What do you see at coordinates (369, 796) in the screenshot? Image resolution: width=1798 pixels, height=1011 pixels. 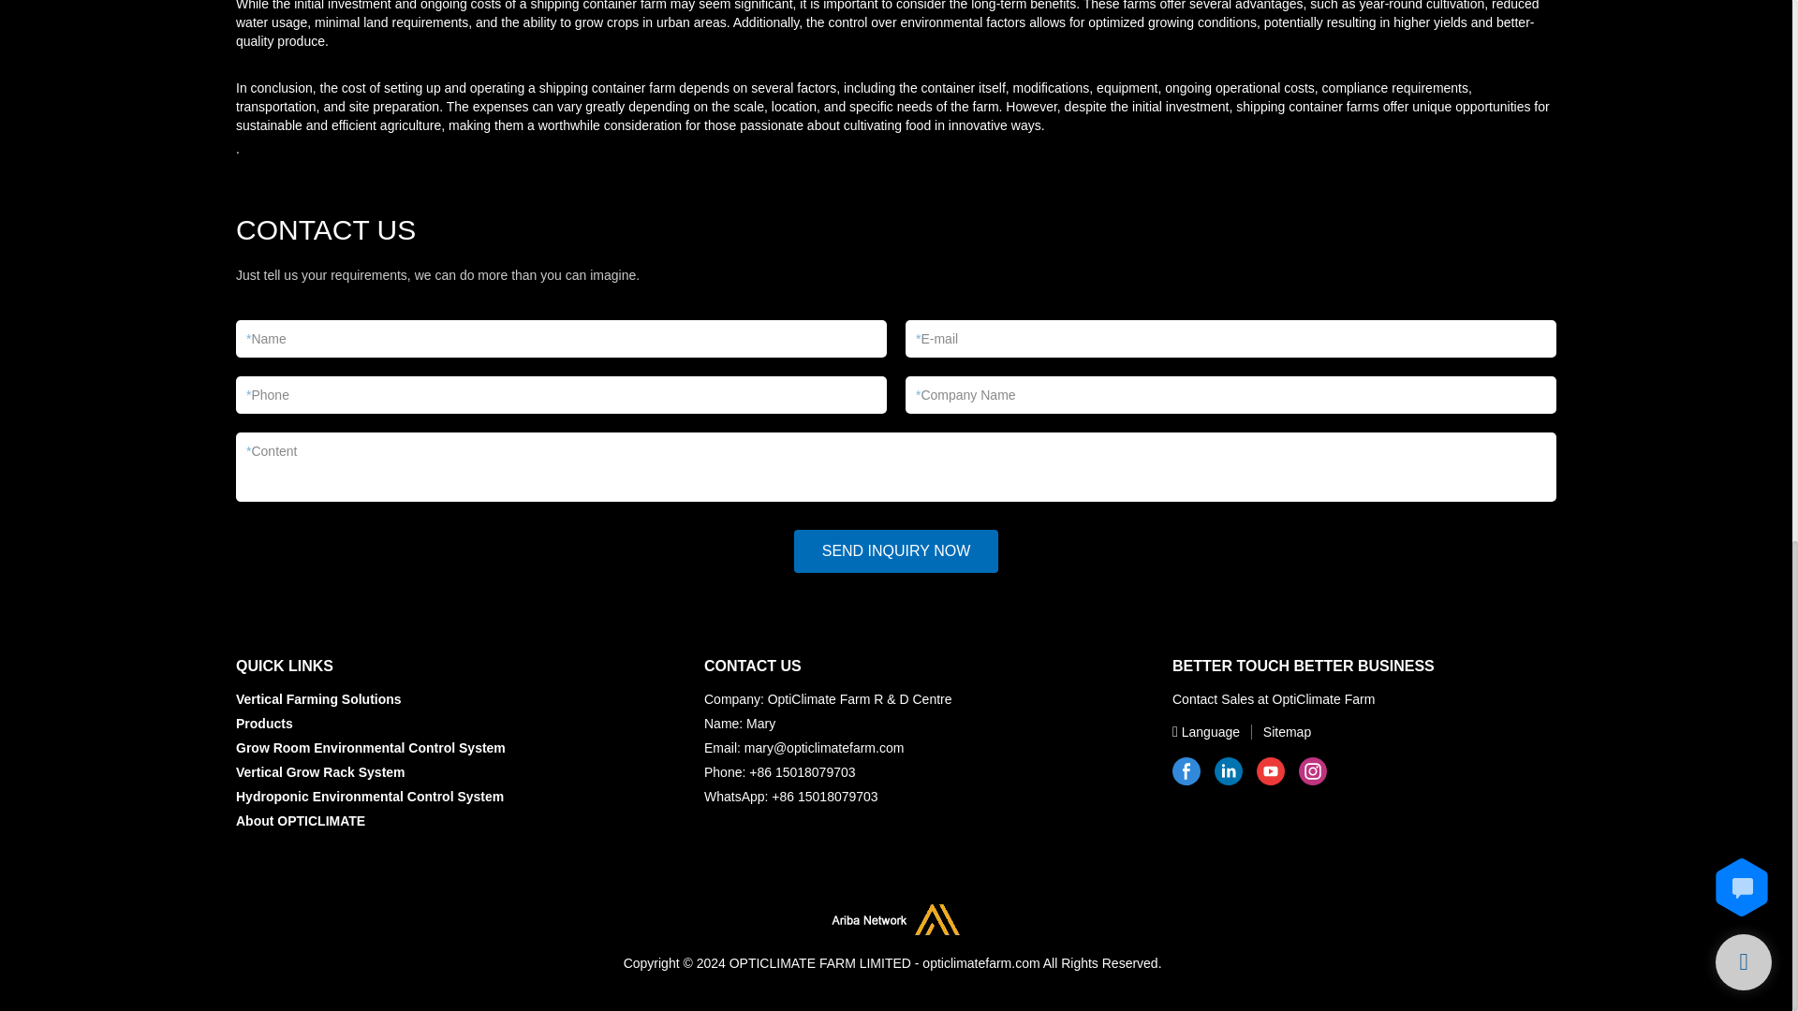 I see `Hydroponic Environmental Control System` at bounding box center [369, 796].